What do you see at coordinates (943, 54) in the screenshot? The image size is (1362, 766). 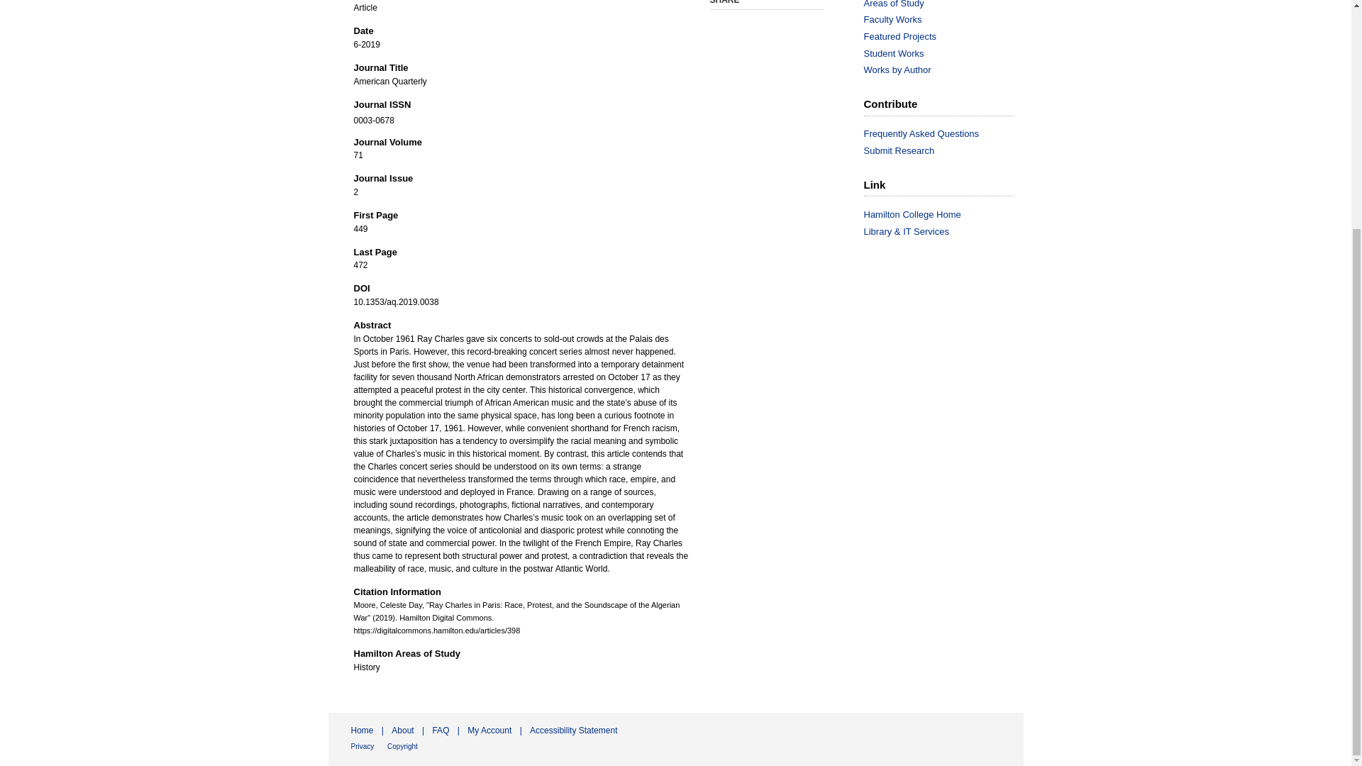 I see `Student Works` at bounding box center [943, 54].